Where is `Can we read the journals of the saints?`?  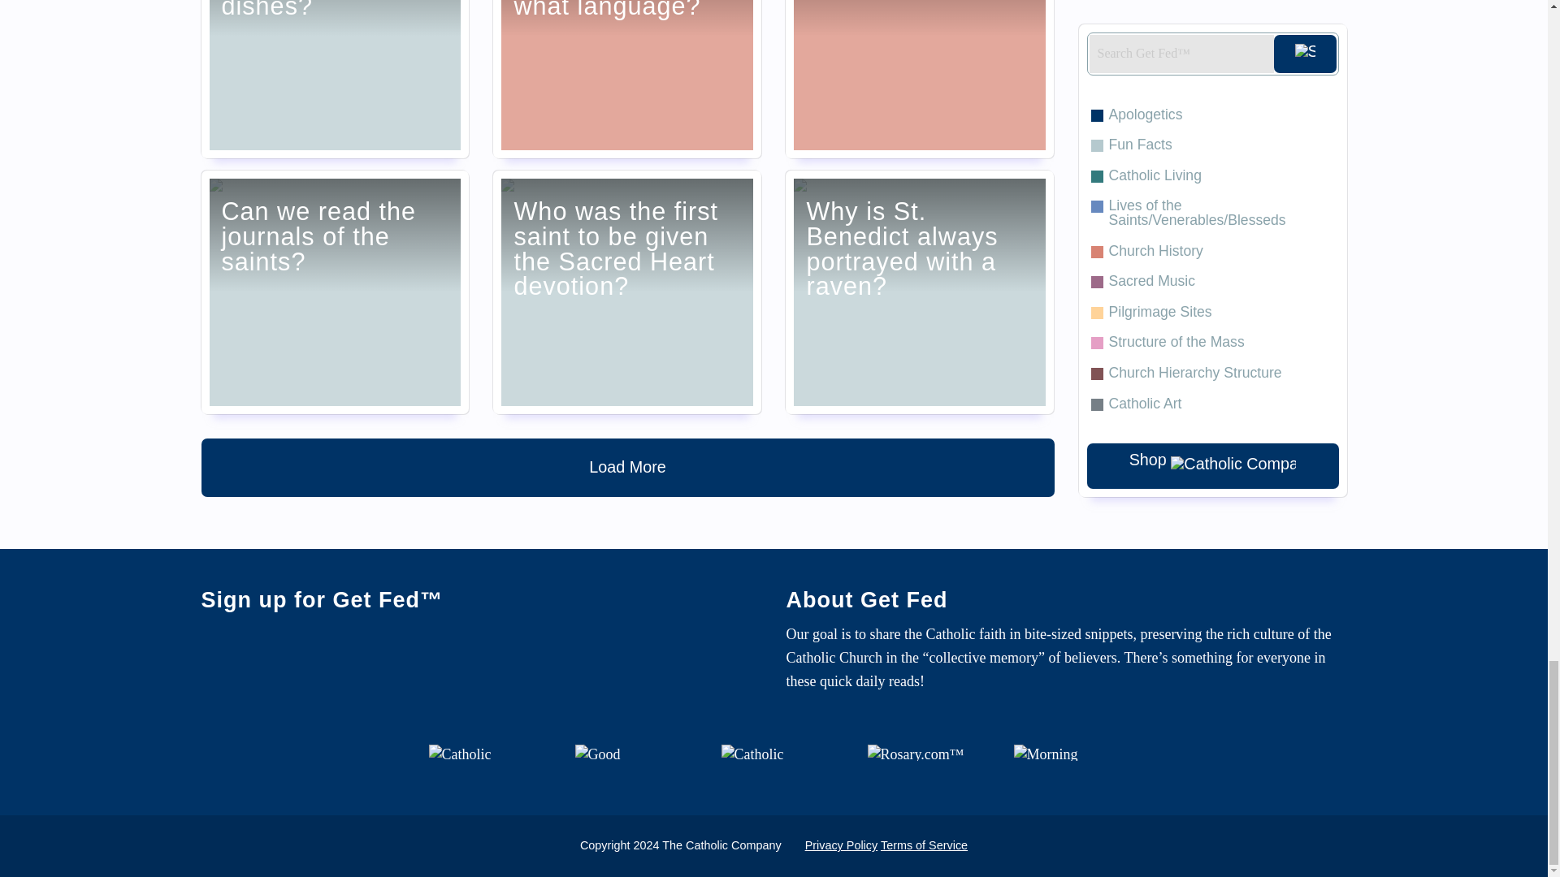 Can we read the journals of the saints? is located at coordinates (335, 292).